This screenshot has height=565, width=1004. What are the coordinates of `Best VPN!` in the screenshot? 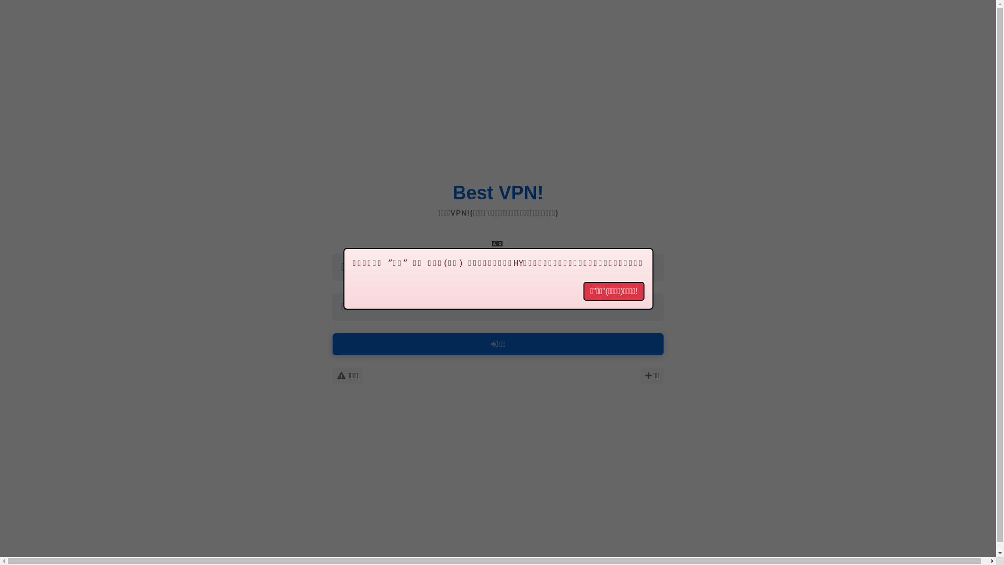 It's located at (498, 193).